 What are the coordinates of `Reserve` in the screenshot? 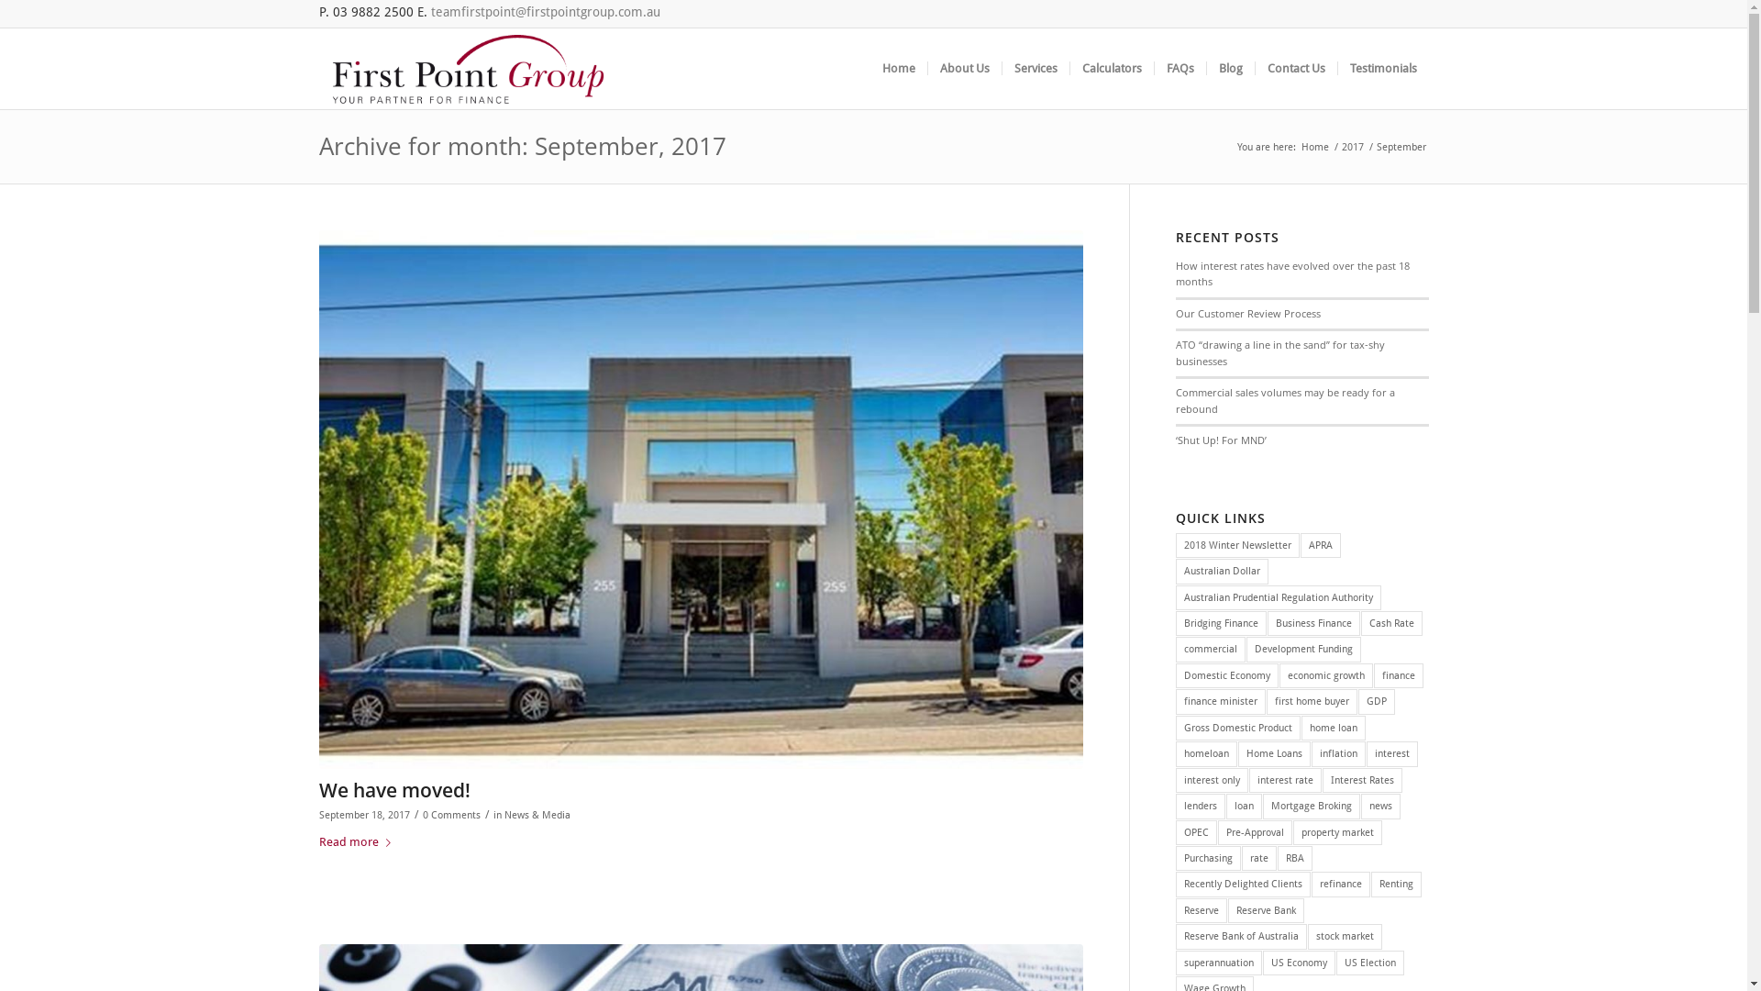 It's located at (1202, 910).